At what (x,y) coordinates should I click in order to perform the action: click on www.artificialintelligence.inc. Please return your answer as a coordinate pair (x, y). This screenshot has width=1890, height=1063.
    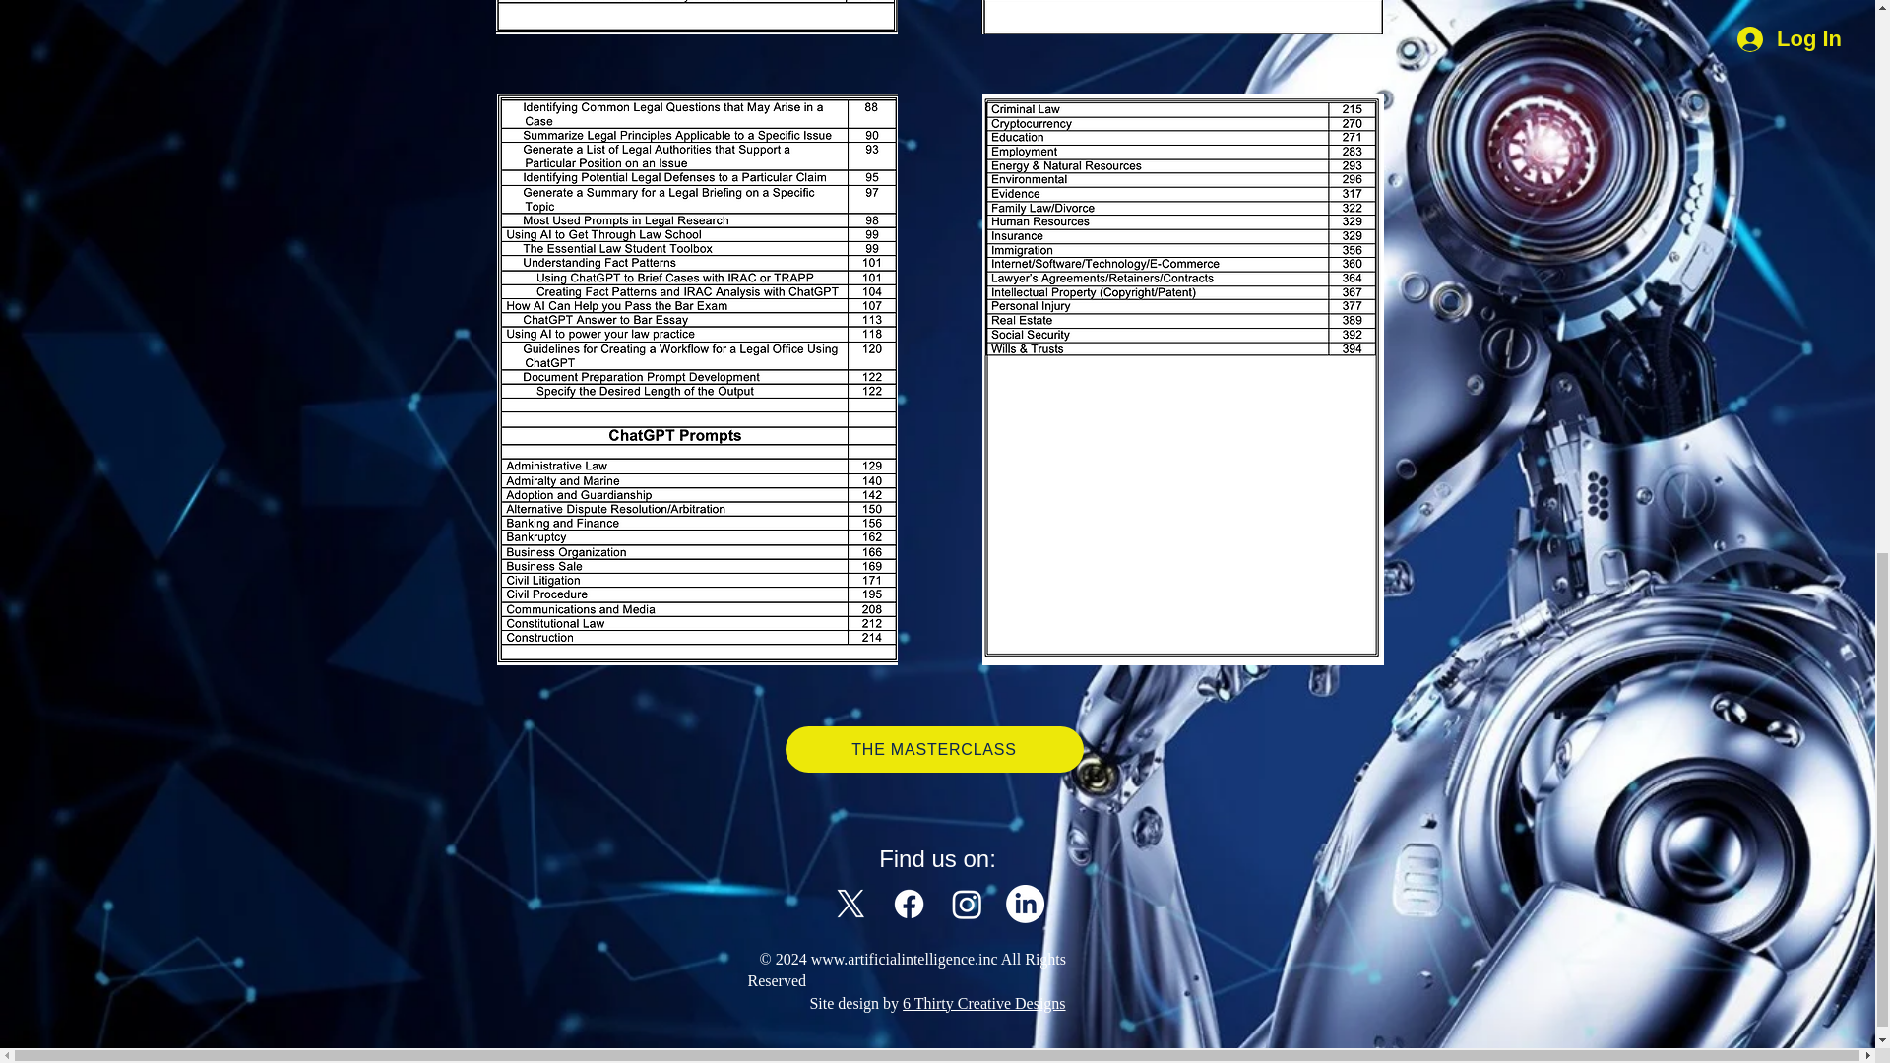
    Looking at the image, I should click on (904, 959).